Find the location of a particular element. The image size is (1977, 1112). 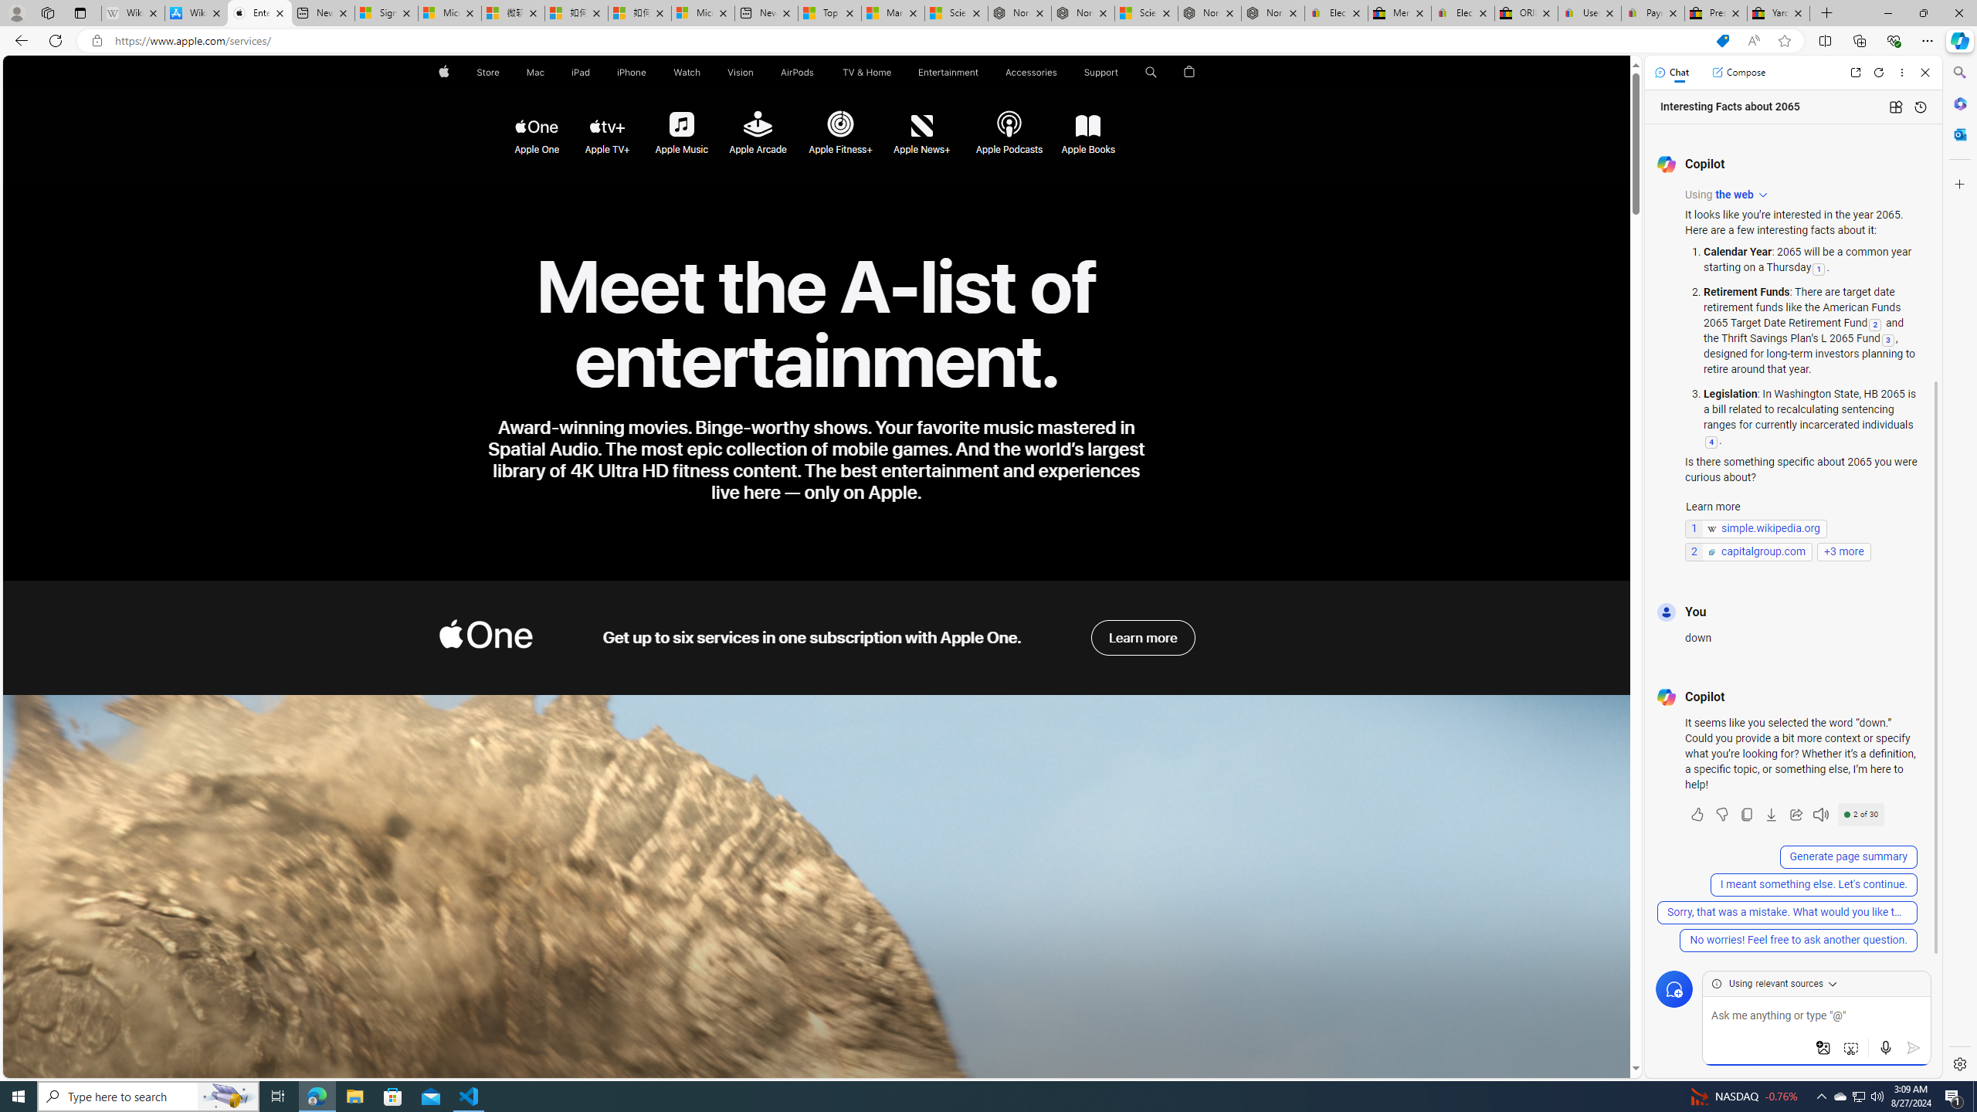

Nordace - FAQ is located at coordinates (1273, 13).